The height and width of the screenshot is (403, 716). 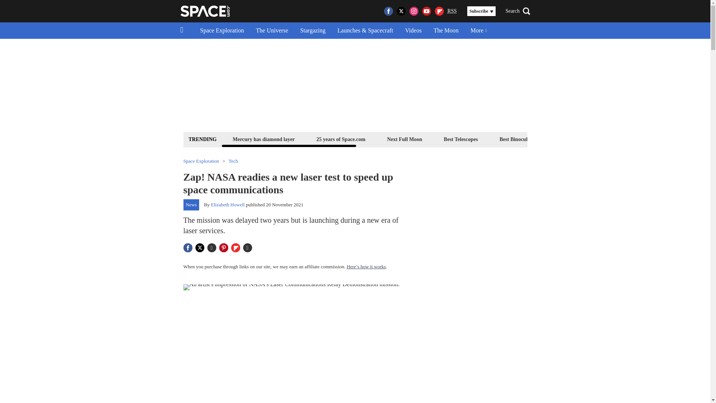 What do you see at coordinates (272, 31) in the screenshot?
I see `The Universe` at bounding box center [272, 31].